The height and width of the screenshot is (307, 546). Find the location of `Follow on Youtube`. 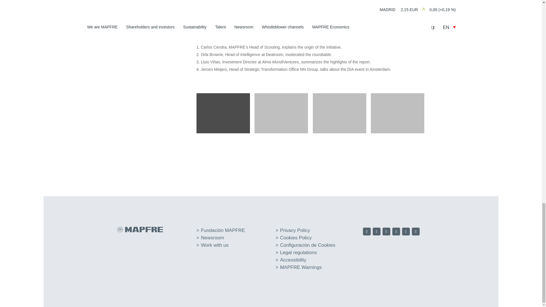

Follow on Youtube is located at coordinates (406, 232).